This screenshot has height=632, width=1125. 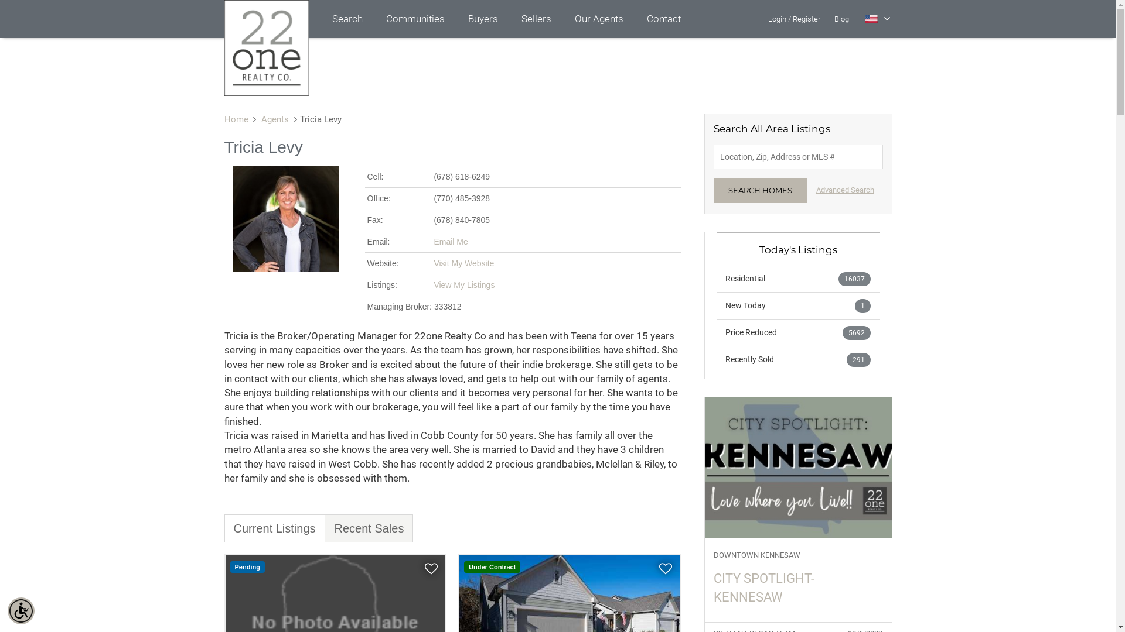 What do you see at coordinates (415, 19) in the screenshot?
I see `Communities` at bounding box center [415, 19].